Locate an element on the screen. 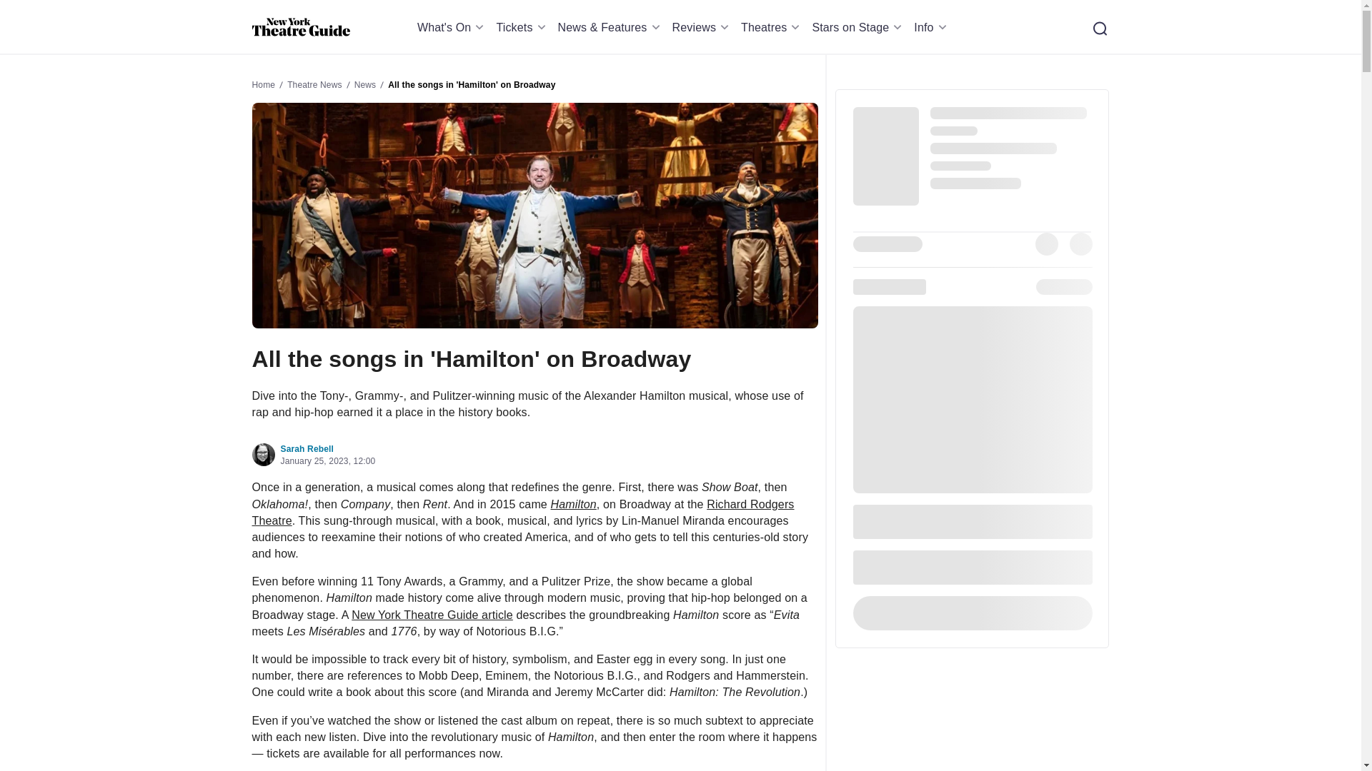 The width and height of the screenshot is (1372, 771). Theatres is located at coordinates (772, 27).